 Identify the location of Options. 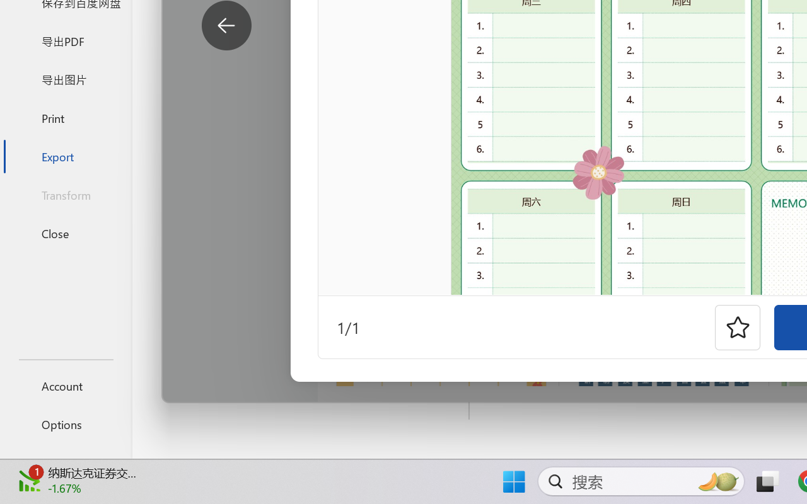
(66, 425).